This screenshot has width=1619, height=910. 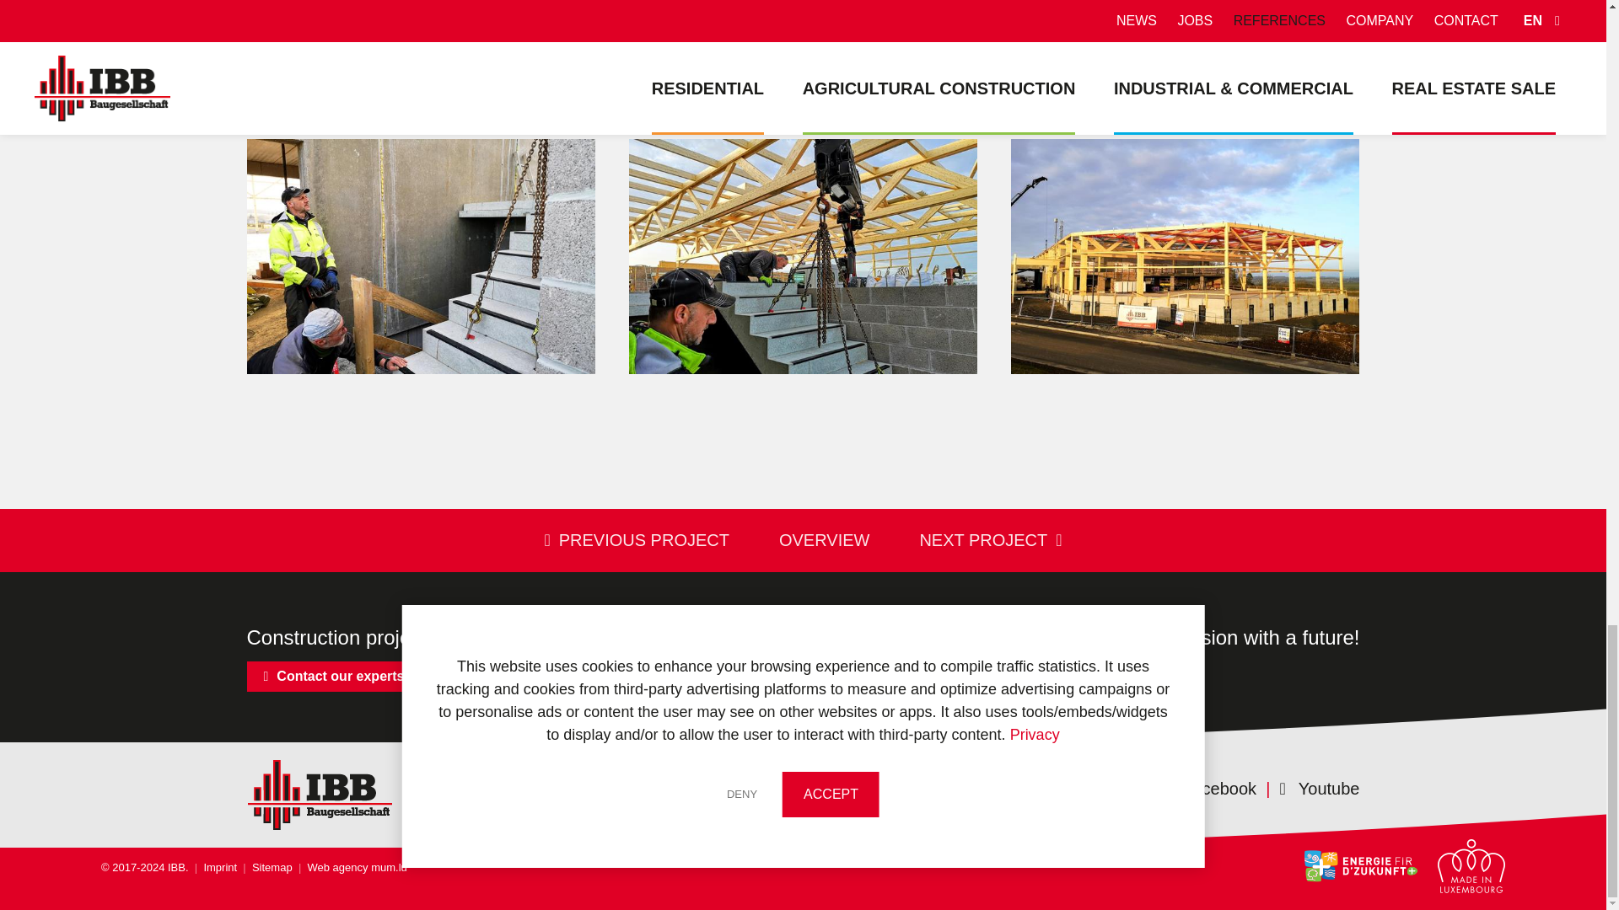 I want to click on NEXT PROJECT, so click(x=990, y=540).